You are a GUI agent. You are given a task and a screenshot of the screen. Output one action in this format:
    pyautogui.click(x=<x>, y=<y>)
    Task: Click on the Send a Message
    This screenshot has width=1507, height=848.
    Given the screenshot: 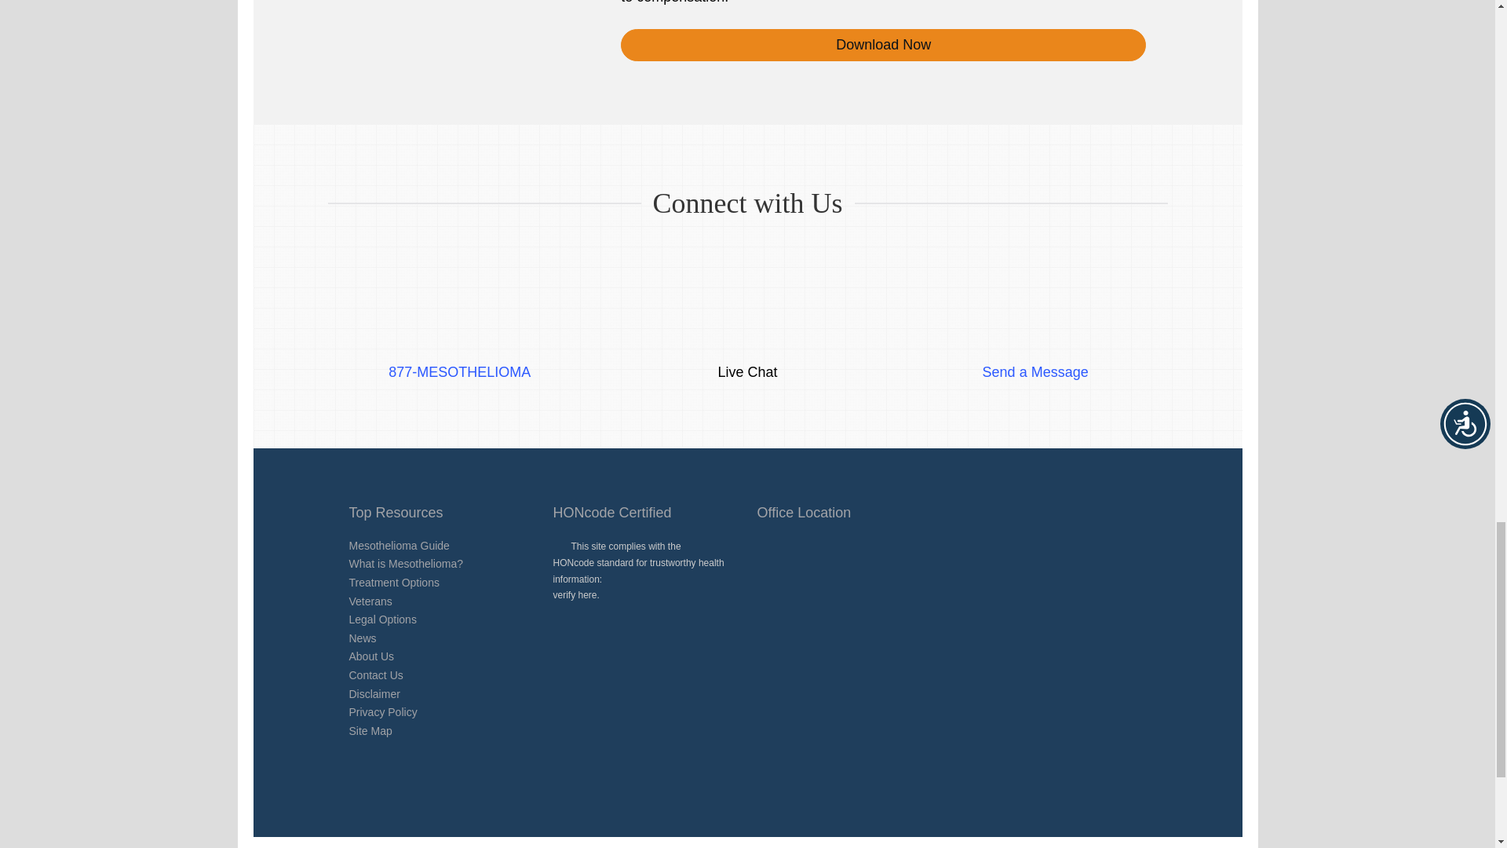 What is the action you would take?
    pyautogui.click(x=1036, y=353)
    